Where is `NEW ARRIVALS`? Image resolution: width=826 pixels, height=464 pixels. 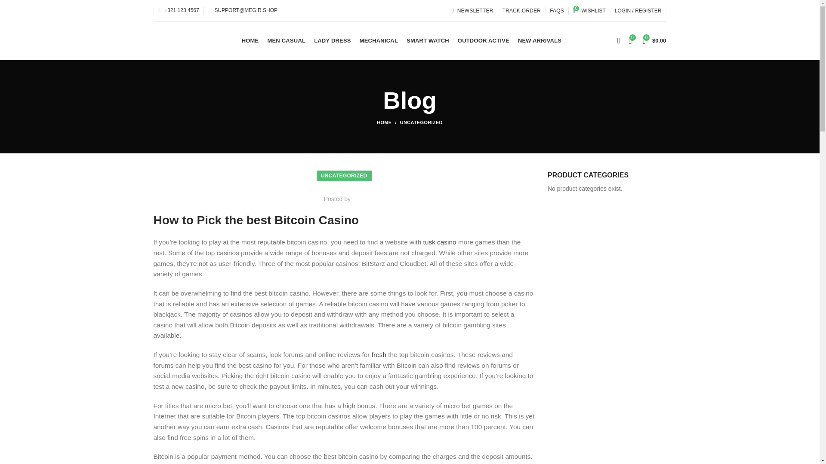
NEW ARRIVALS is located at coordinates (539, 40).